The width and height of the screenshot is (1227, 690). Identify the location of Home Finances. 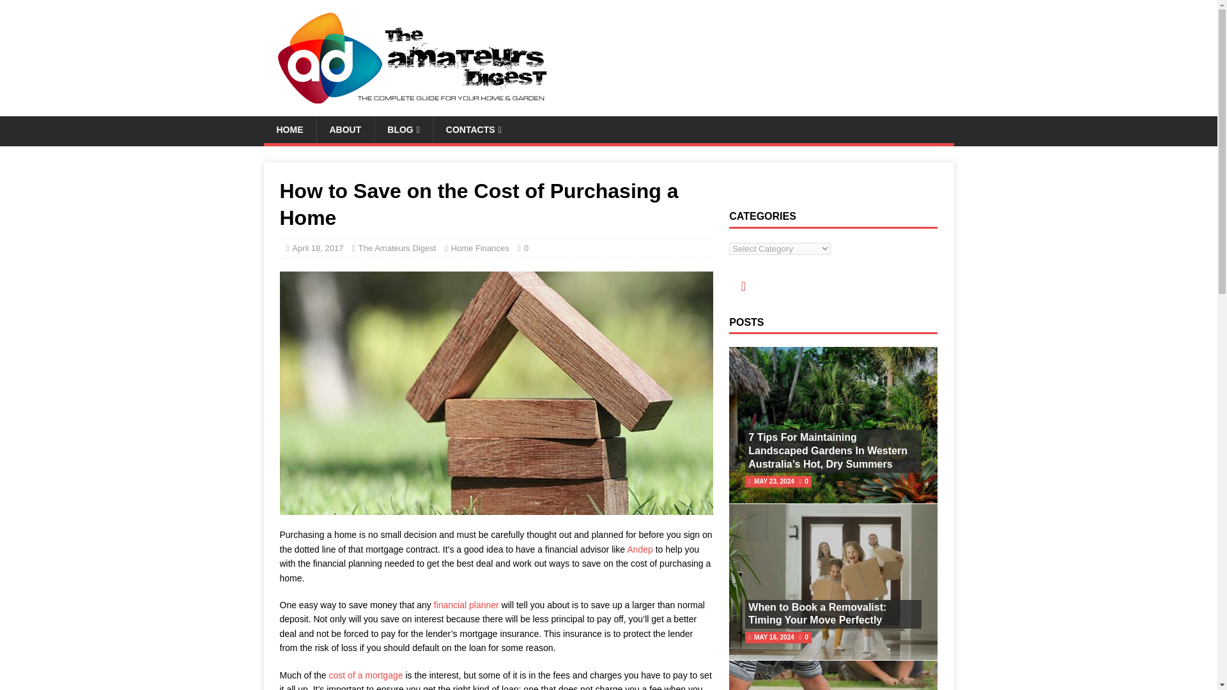
(480, 248).